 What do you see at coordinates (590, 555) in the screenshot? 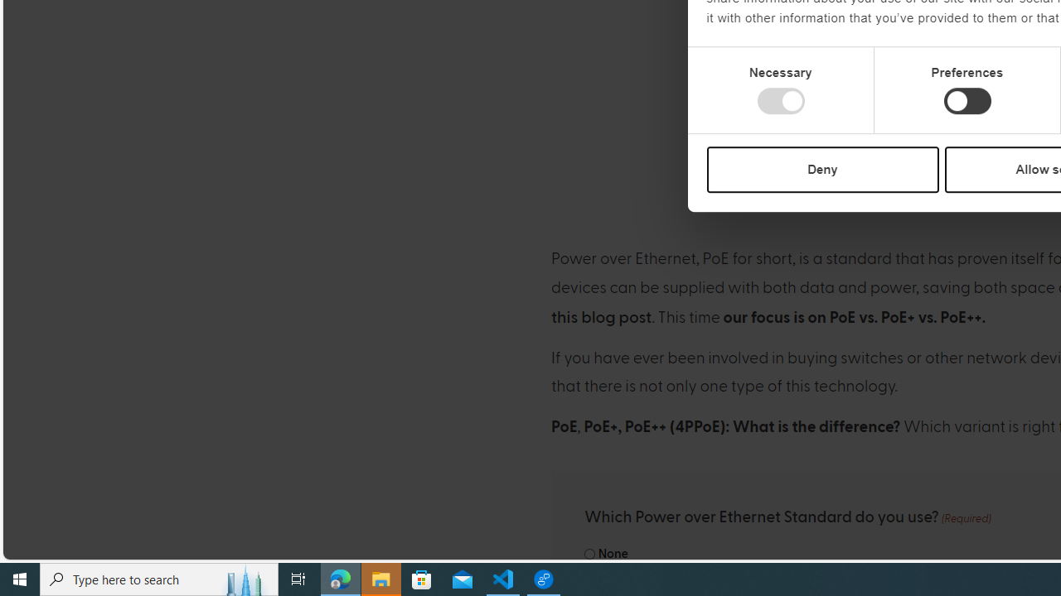
I see `None` at bounding box center [590, 555].